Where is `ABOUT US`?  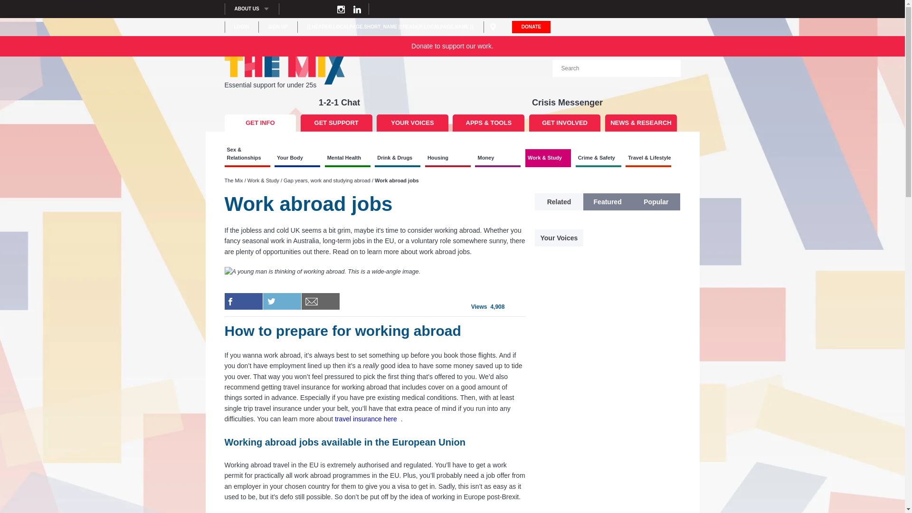 ABOUT US is located at coordinates (252, 9).